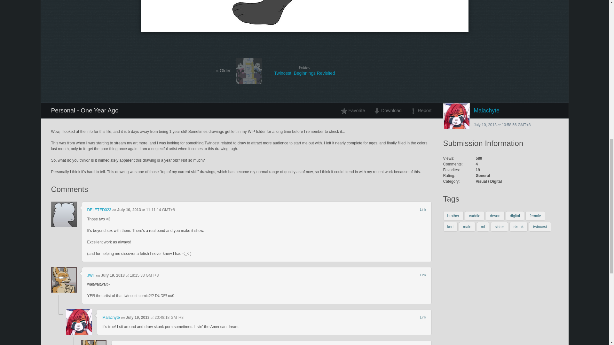  Describe the element at coordinates (540, 227) in the screenshot. I see `twincest` at that location.